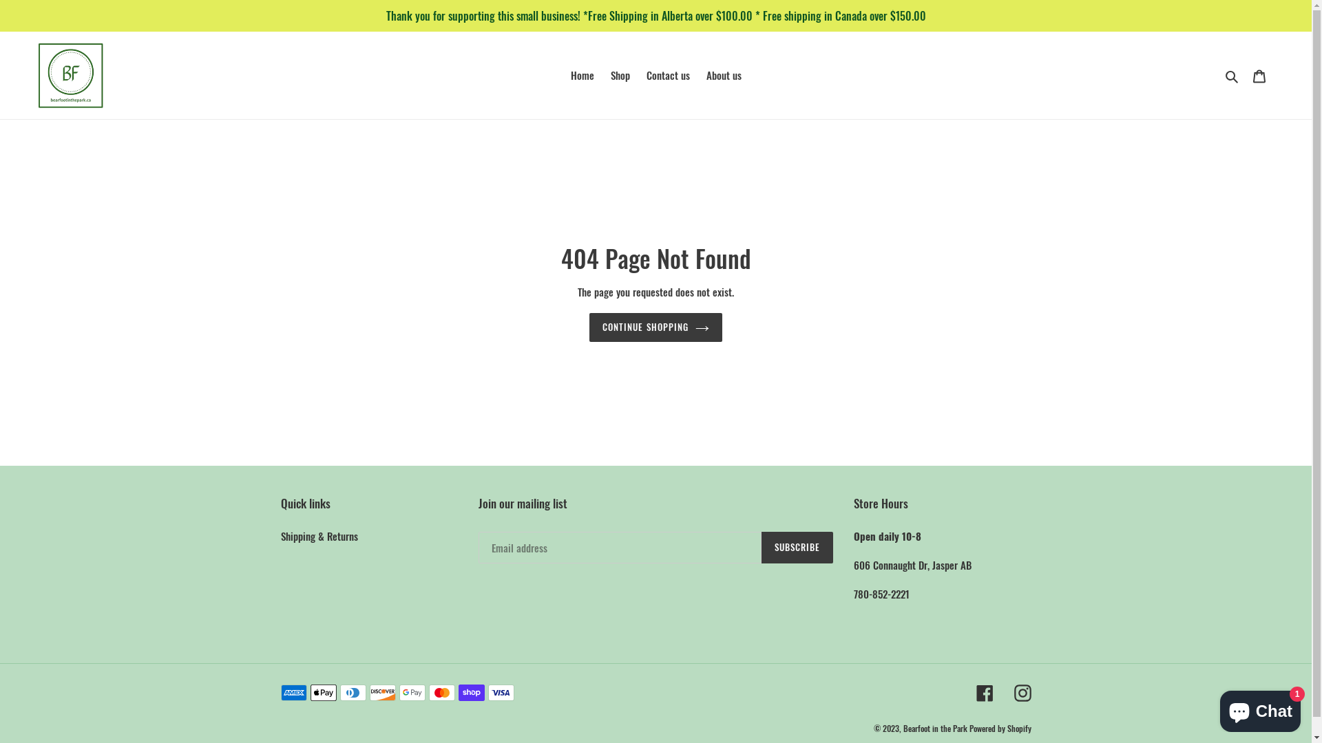 The height and width of the screenshot is (743, 1322). What do you see at coordinates (1000, 728) in the screenshot?
I see `Powered by Shopify` at bounding box center [1000, 728].